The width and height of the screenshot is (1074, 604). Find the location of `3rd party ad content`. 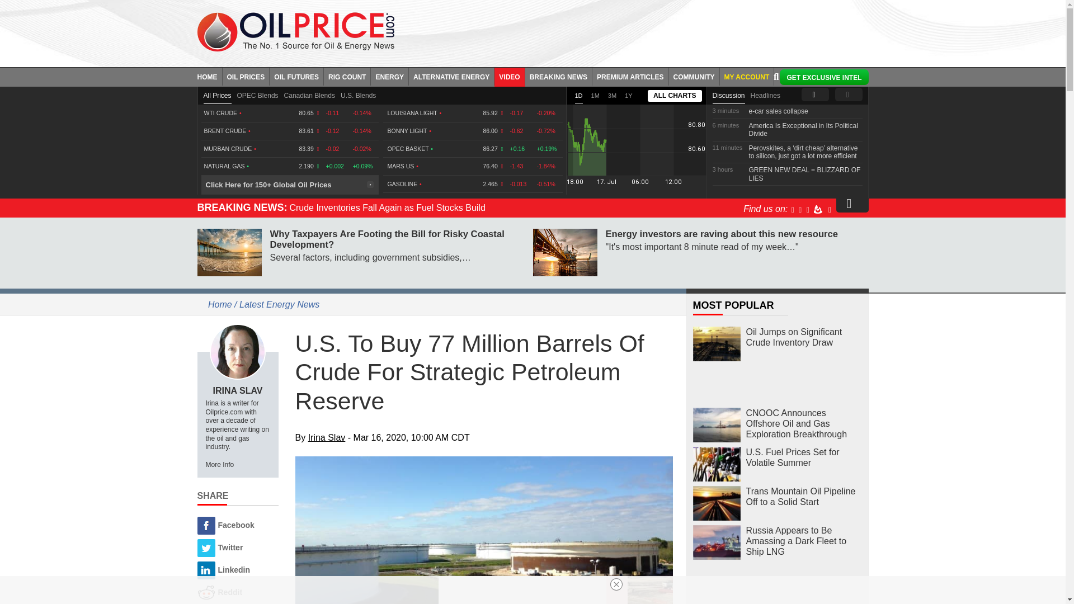

3rd party ad content is located at coordinates (778, 589).